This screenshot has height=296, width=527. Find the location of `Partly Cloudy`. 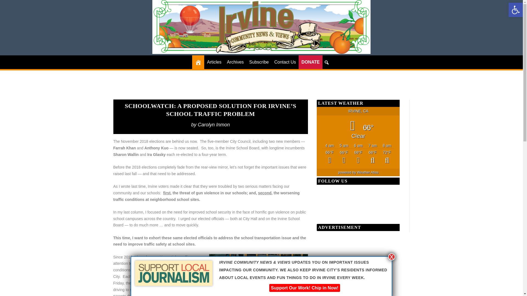

Partly Cloudy is located at coordinates (387, 157).